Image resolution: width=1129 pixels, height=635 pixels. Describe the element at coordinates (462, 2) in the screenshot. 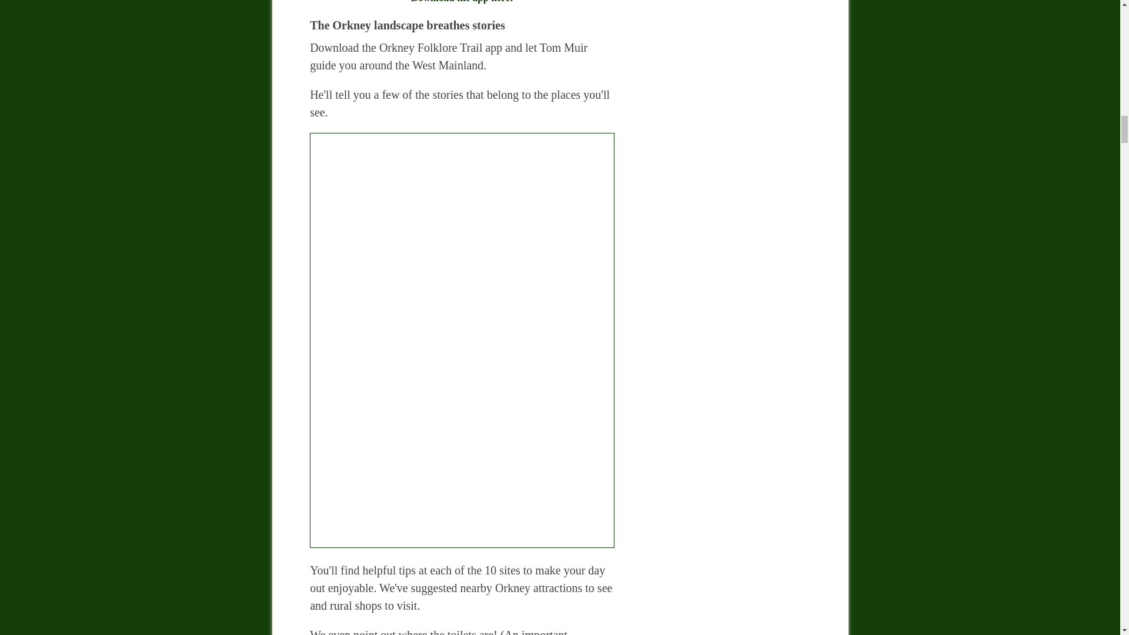

I see `Download the app here!` at that location.